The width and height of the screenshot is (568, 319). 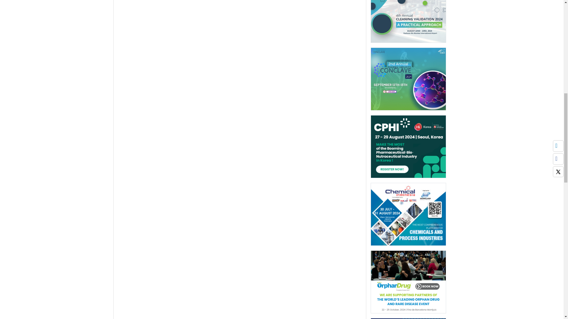 What do you see at coordinates (408, 147) in the screenshot?
I see `CPHI Korea 2024` at bounding box center [408, 147].